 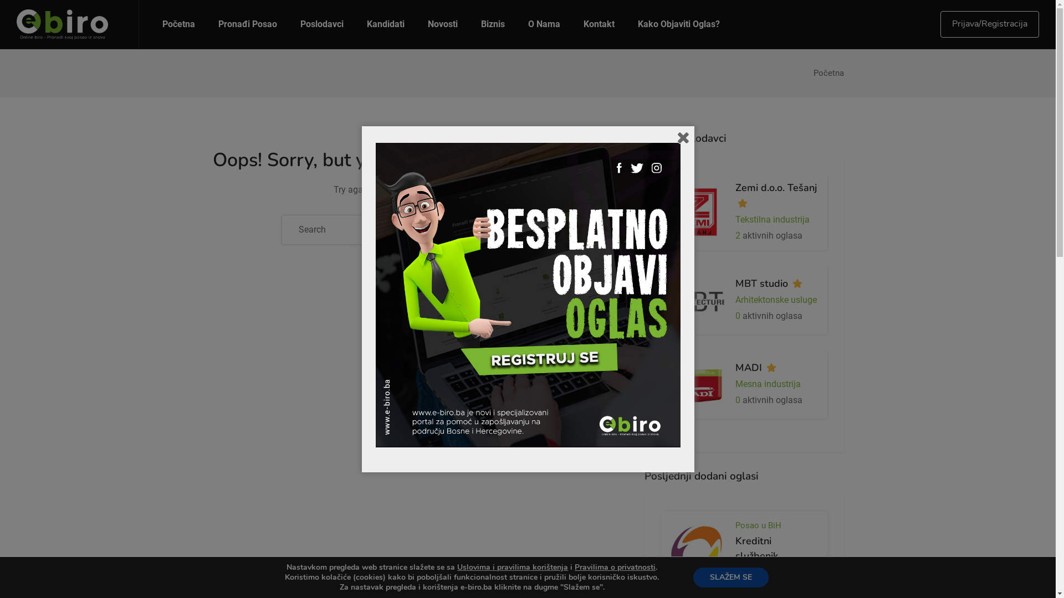 What do you see at coordinates (773, 219) in the screenshot?
I see `Tekstilna industrija` at bounding box center [773, 219].